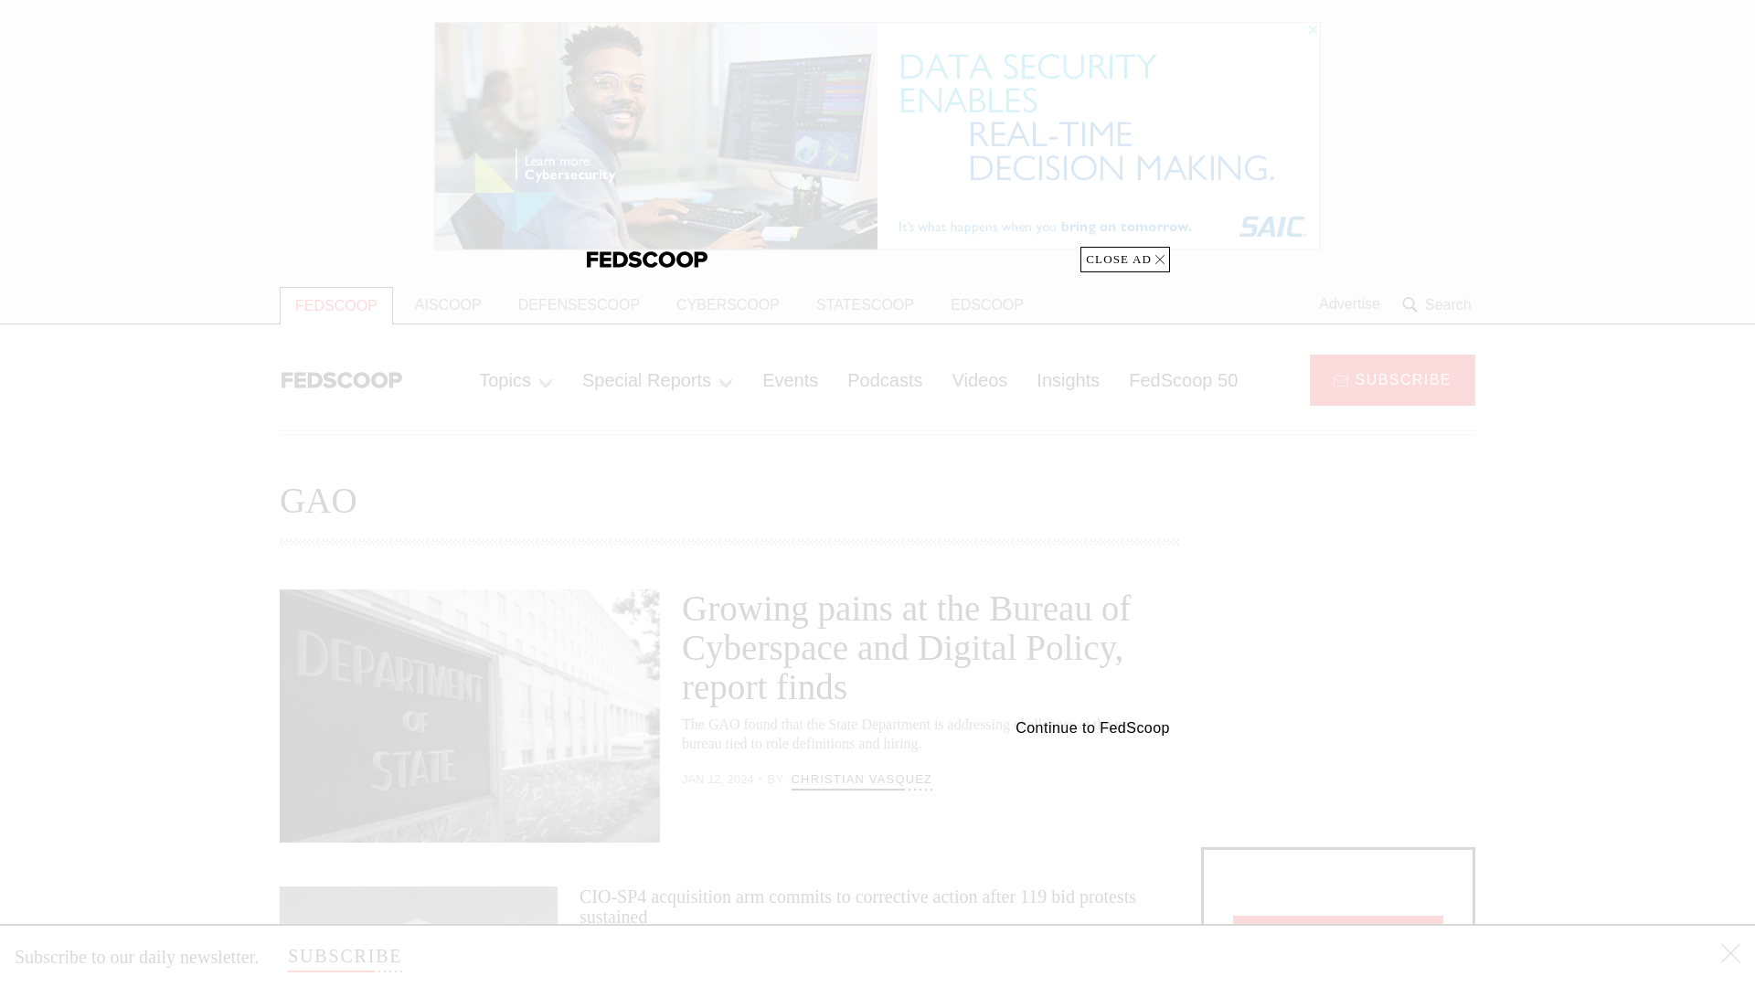 This screenshot has height=987, width=1755. What do you see at coordinates (1349, 304) in the screenshot?
I see `Advertise` at bounding box center [1349, 304].